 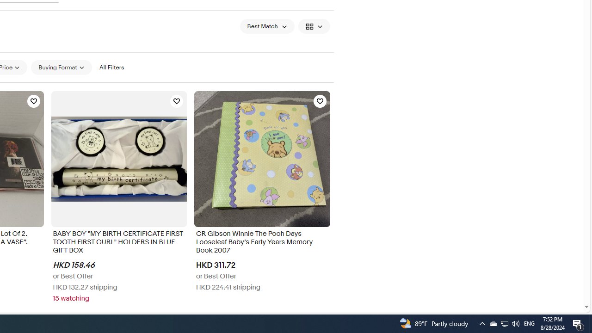 I want to click on All Filters, so click(x=111, y=67).